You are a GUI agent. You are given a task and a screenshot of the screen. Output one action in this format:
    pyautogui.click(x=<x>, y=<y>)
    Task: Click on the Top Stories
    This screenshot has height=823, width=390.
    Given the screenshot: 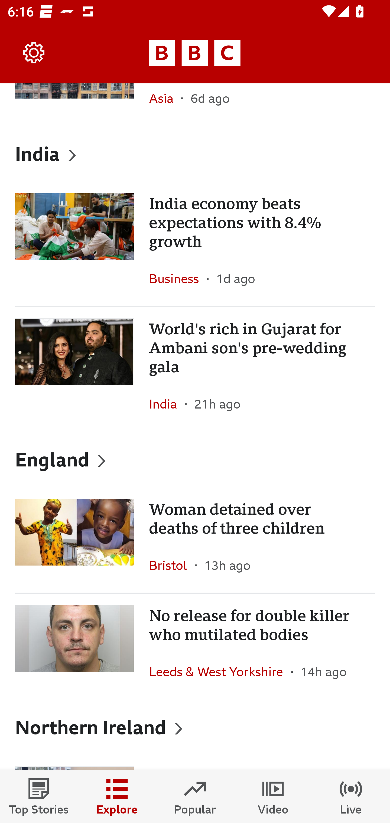 What is the action you would take?
    pyautogui.click(x=39, y=796)
    